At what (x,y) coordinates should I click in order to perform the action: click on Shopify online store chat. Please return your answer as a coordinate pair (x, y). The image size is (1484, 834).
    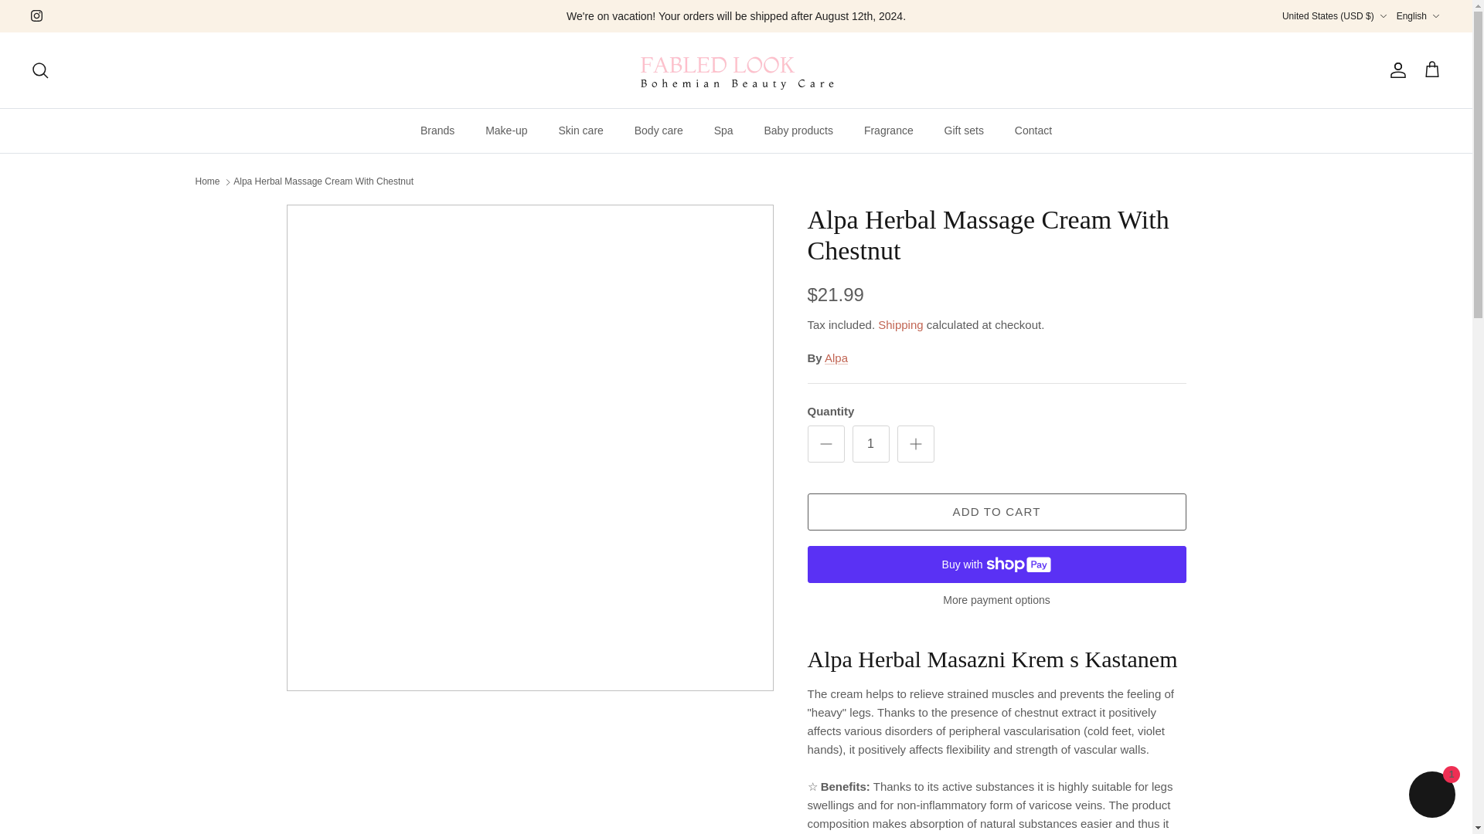
    Looking at the image, I should click on (1431, 796).